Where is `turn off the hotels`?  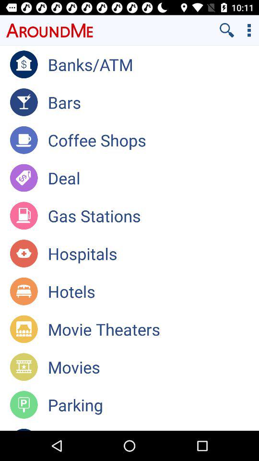 turn off the hotels is located at coordinates (153, 291).